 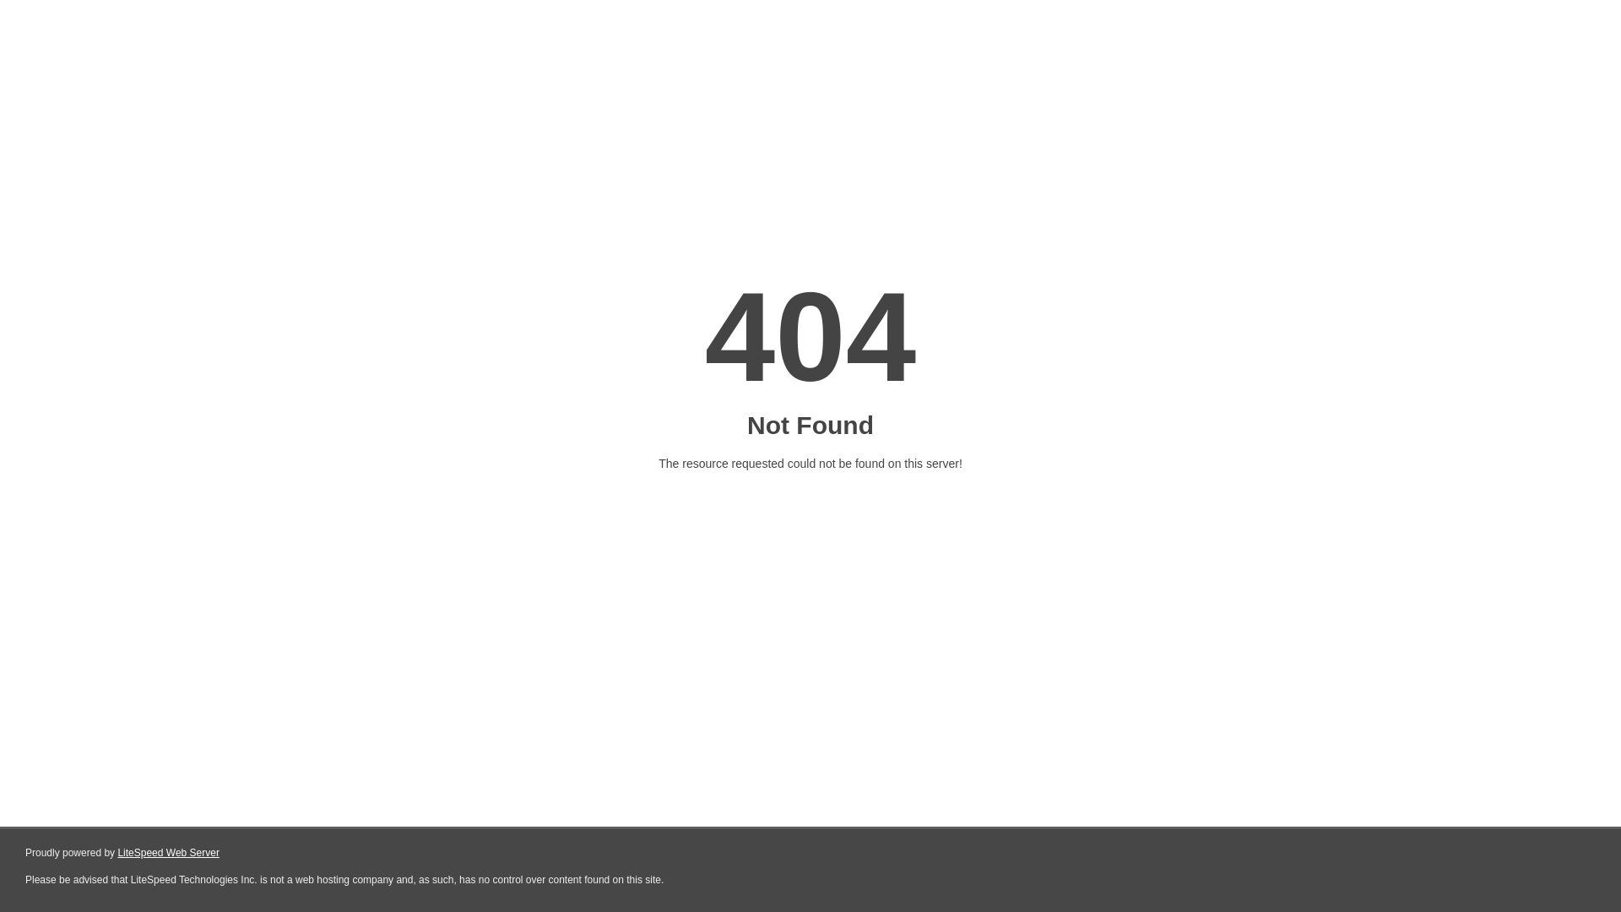 I want to click on LiteSpeed Web Server, so click(x=169, y=853).